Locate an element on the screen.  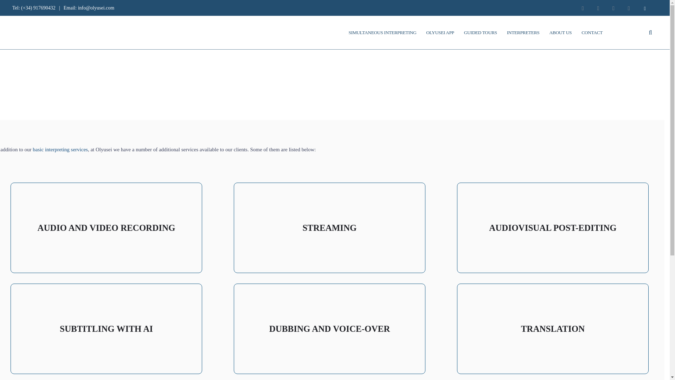
SIMULTANEOUS INTERPRETING is located at coordinates (382, 32).